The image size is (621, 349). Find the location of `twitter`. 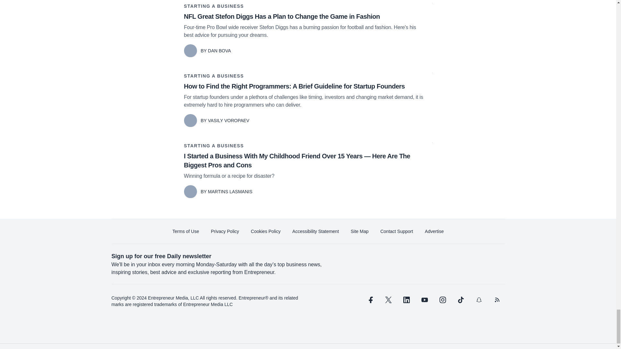

twitter is located at coordinates (388, 300).